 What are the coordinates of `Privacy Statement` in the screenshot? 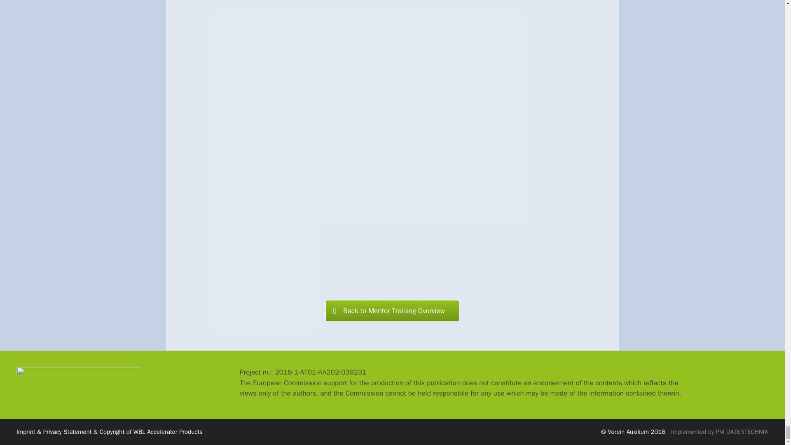 It's located at (68, 432).